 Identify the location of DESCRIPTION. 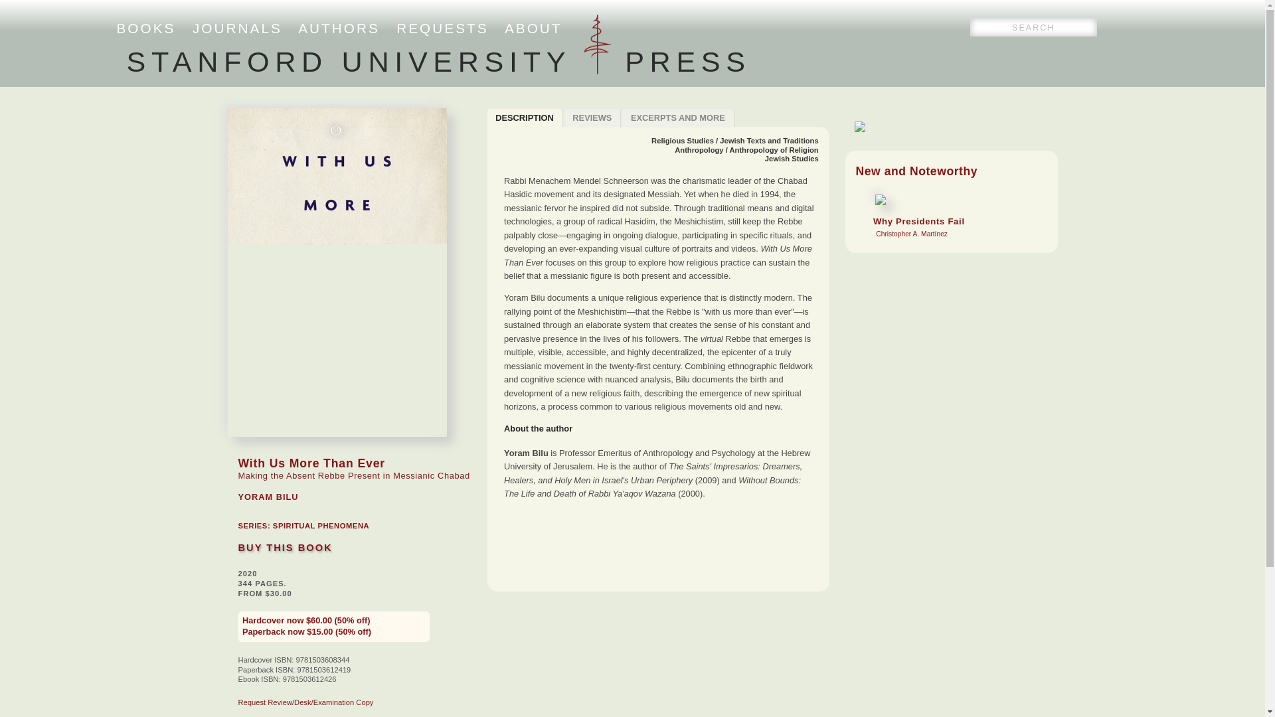
(525, 118).